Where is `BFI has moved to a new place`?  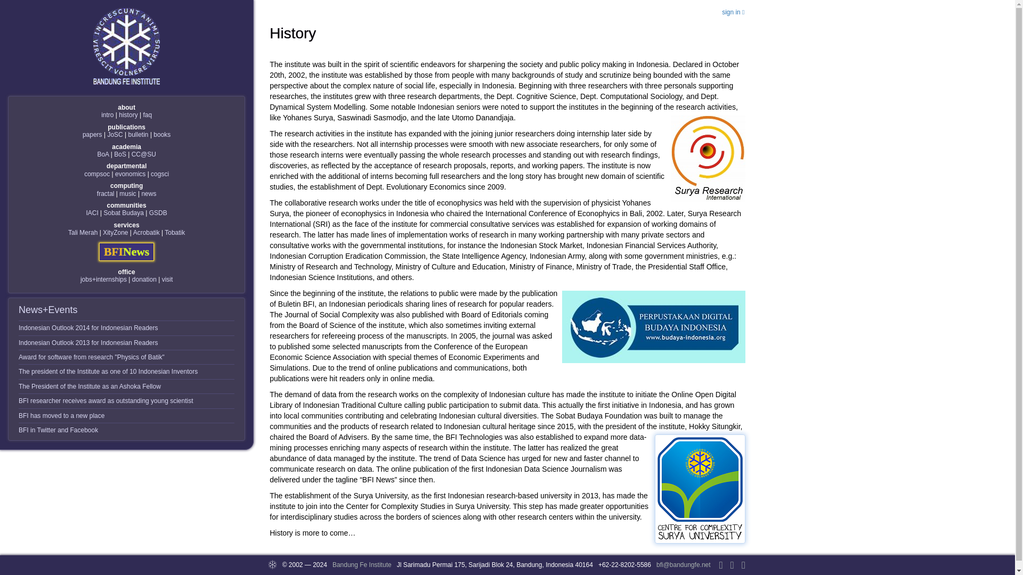
BFI has moved to a new place is located at coordinates (61, 416).